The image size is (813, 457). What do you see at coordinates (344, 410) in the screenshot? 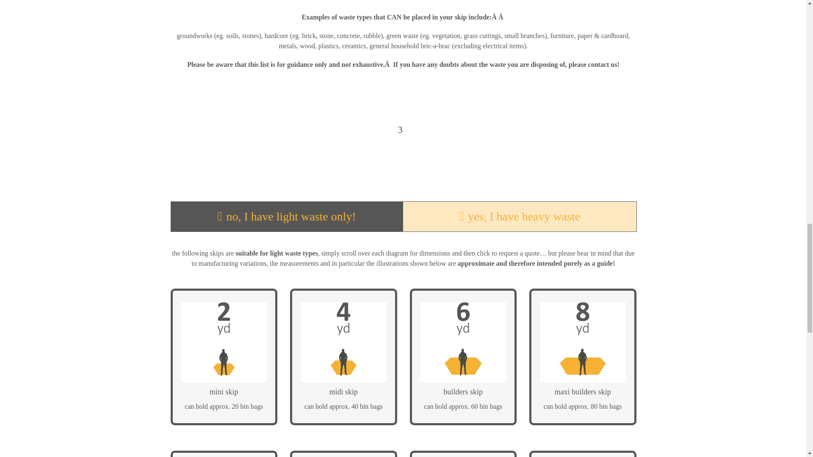
I see `CHECK BEST RATE!` at bounding box center [344, 410].